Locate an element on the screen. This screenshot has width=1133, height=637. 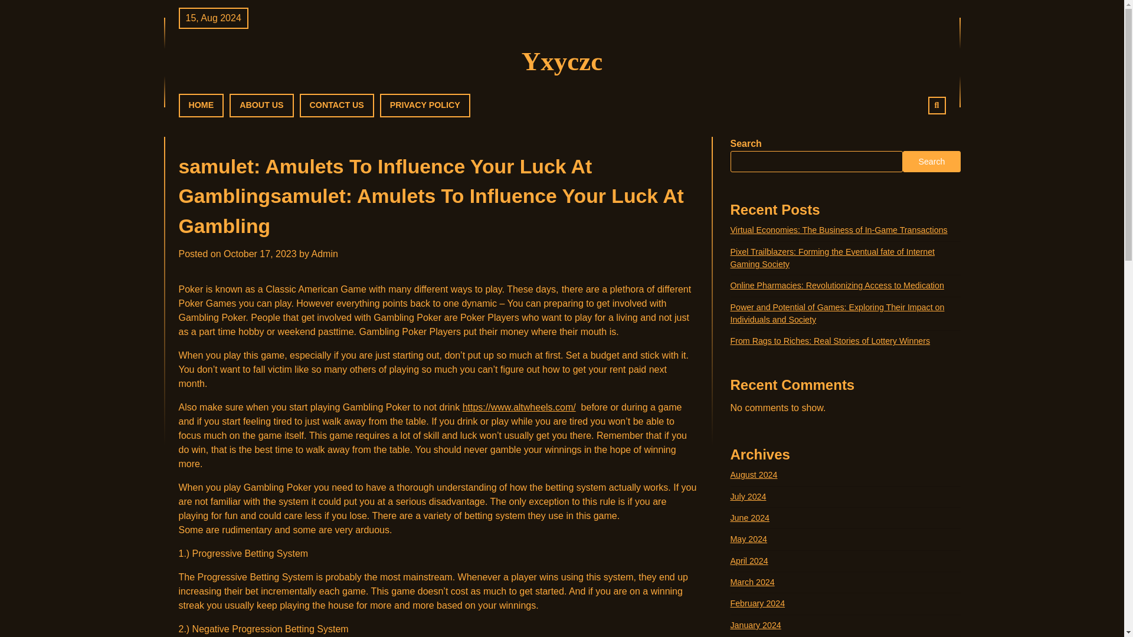
February 2024 is located at coordinates (758, 603).